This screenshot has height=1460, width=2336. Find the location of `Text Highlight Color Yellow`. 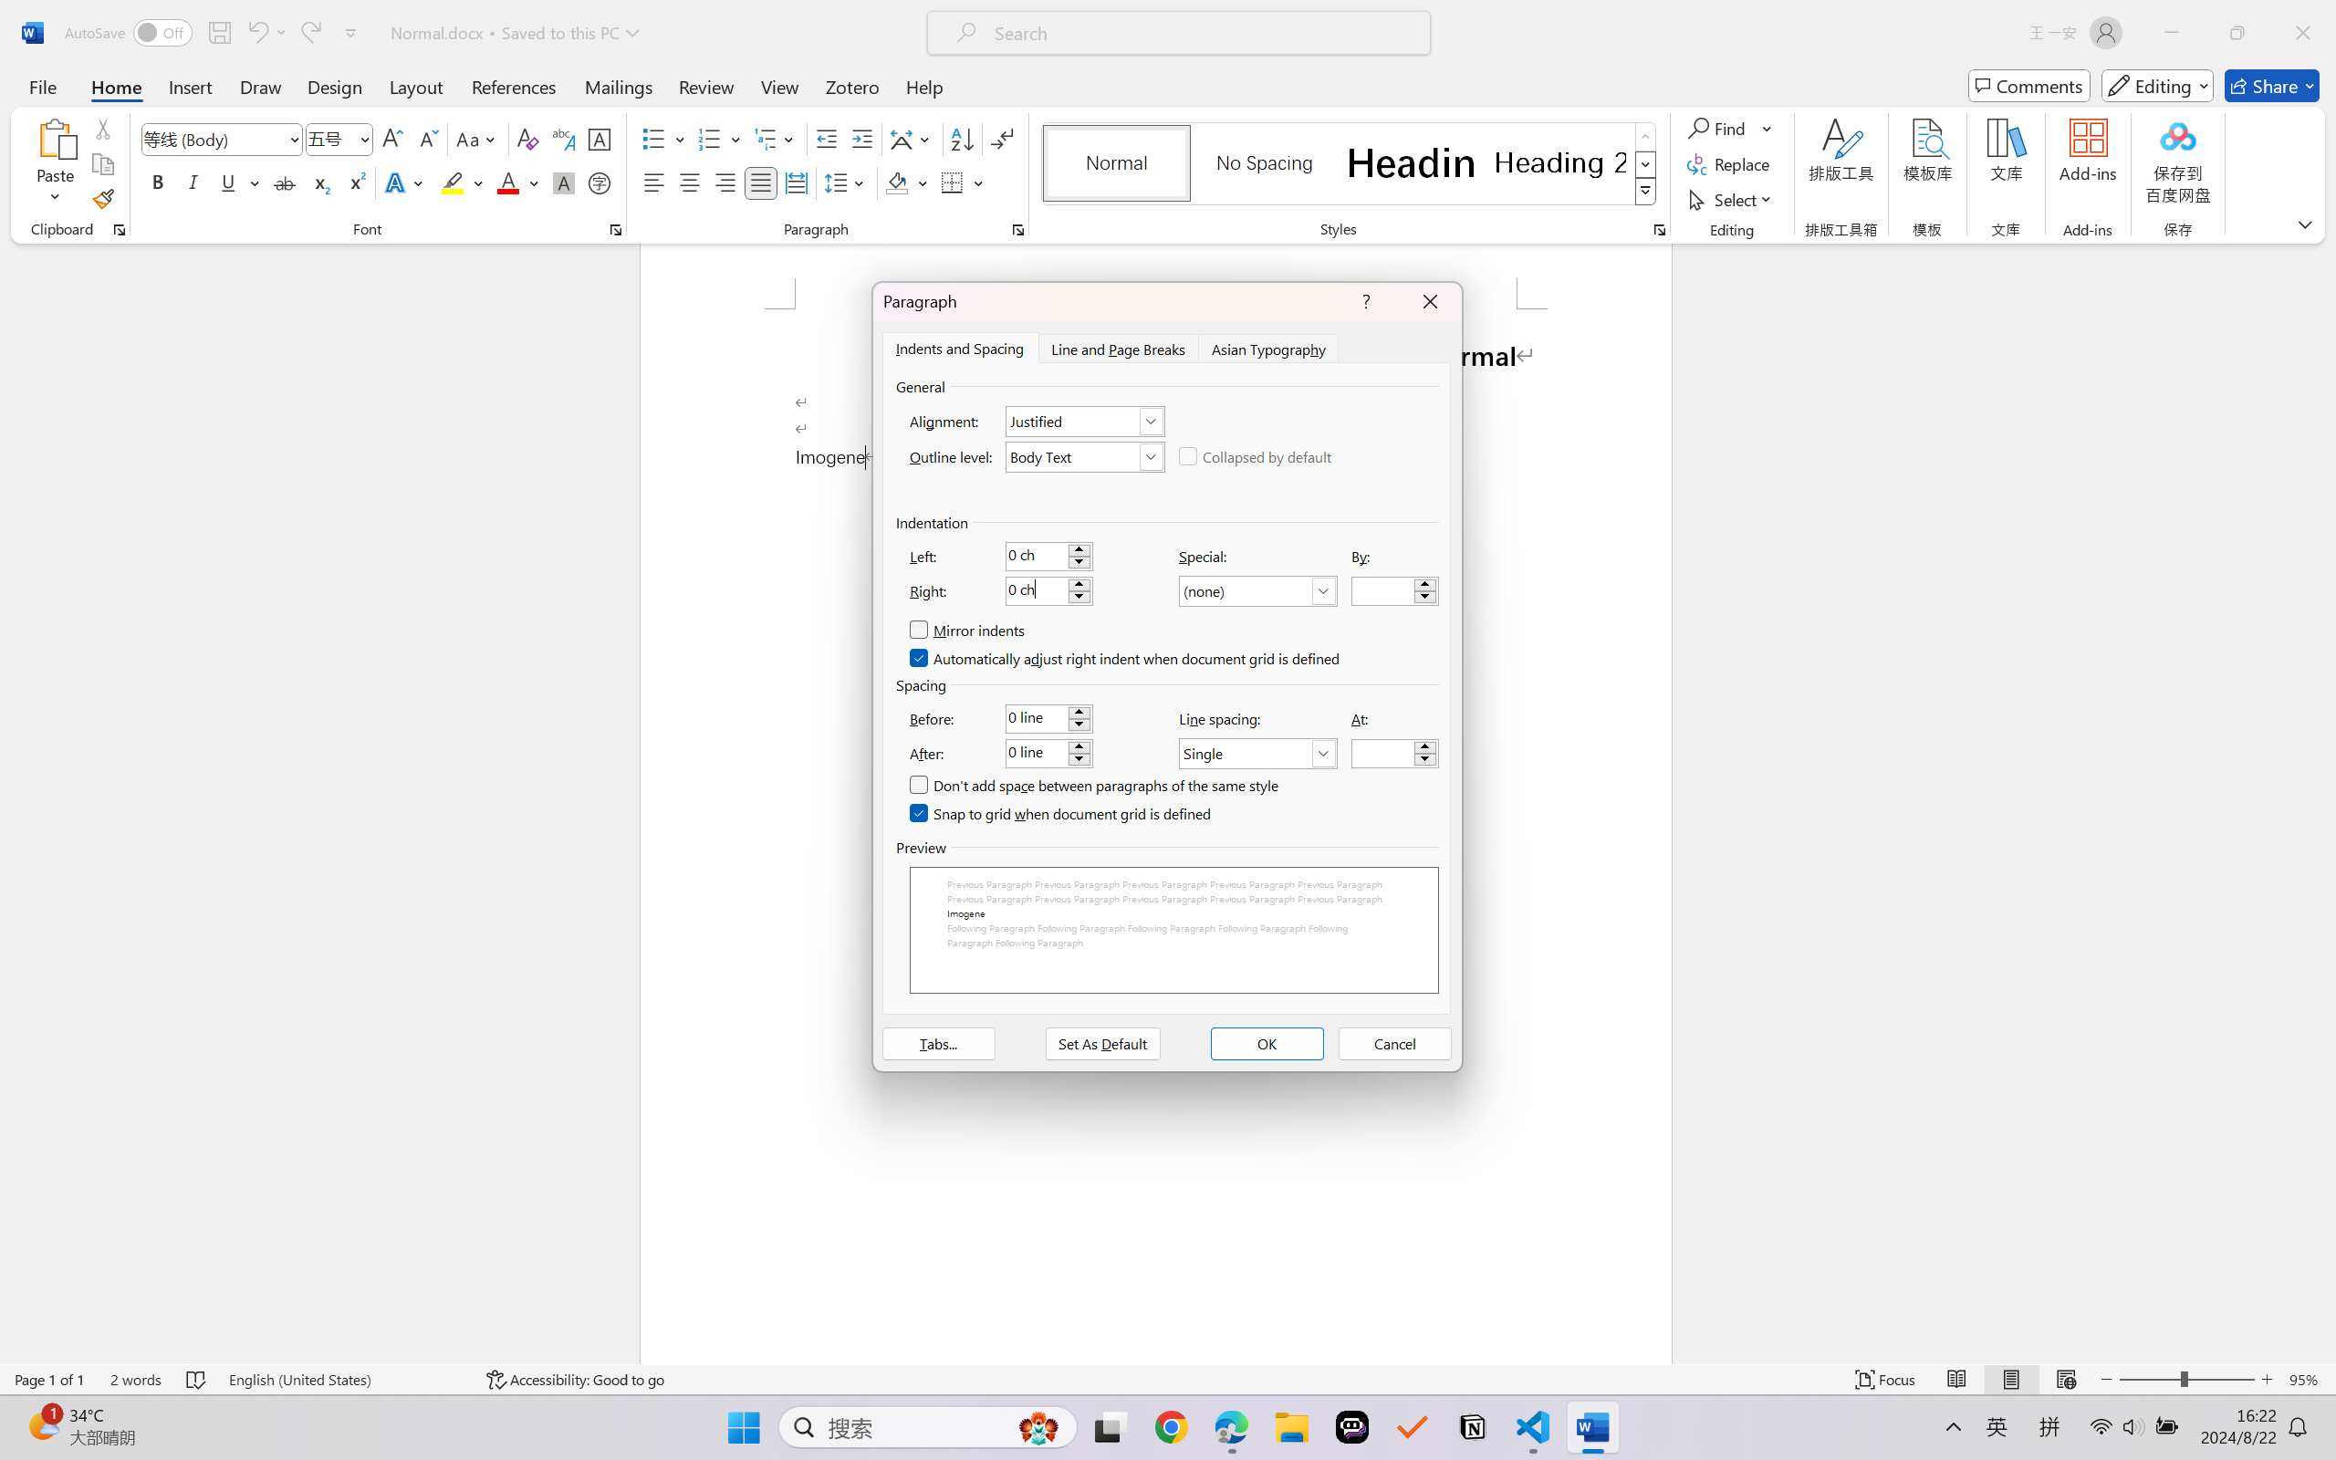

Text Highlight Color Yellow is located at coordinates (453, 182).